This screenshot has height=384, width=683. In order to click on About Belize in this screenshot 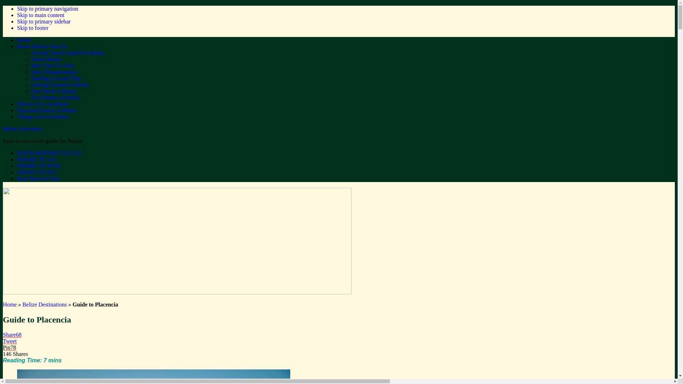, I will do `click(46, 59)`.